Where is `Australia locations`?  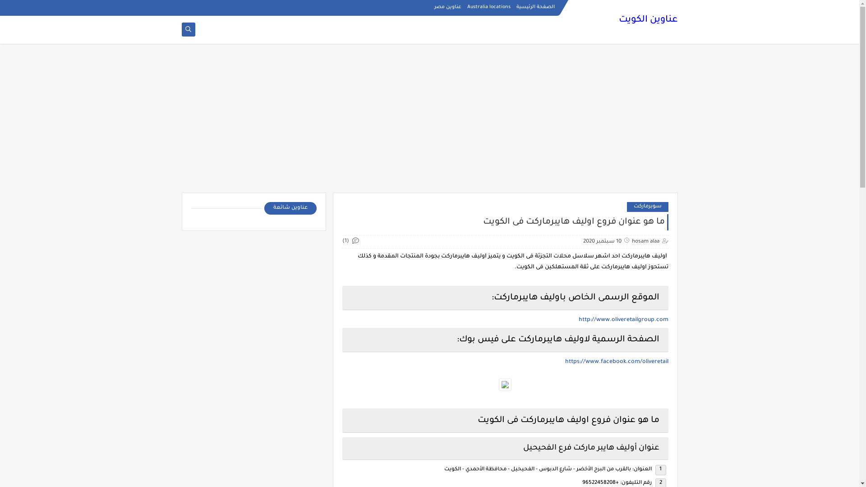
Australia locations is located at coordinates (489, 7).